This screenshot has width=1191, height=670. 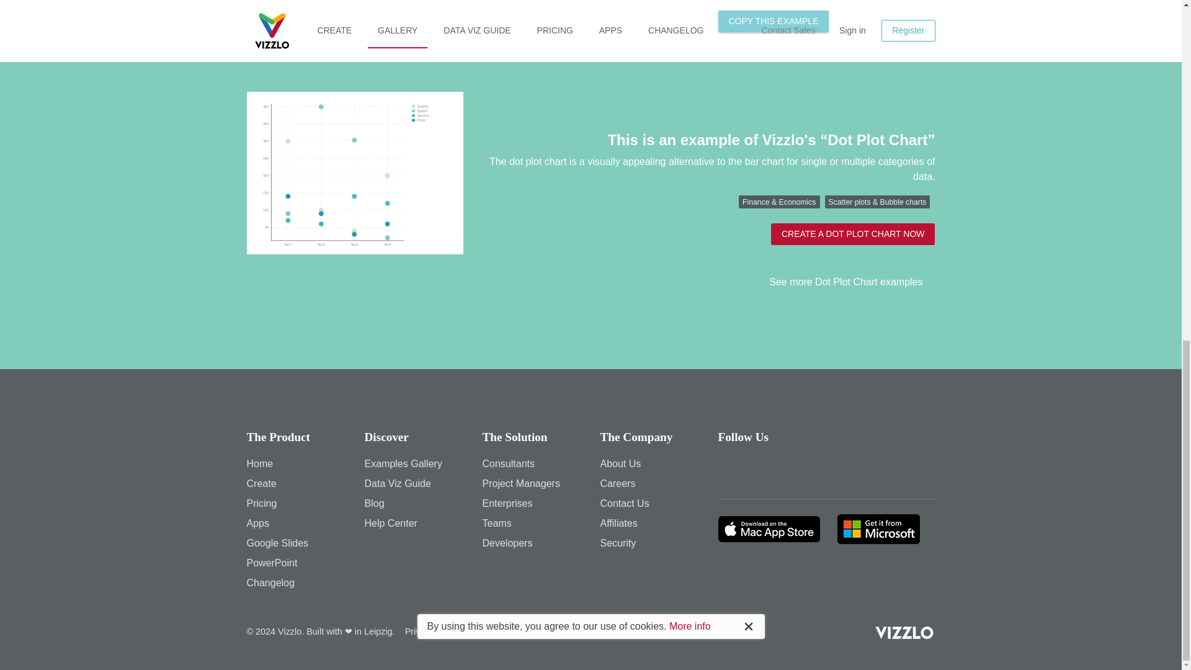 I want to click on Infographics, chart types and visualization templates, so click(x=261, y=484).